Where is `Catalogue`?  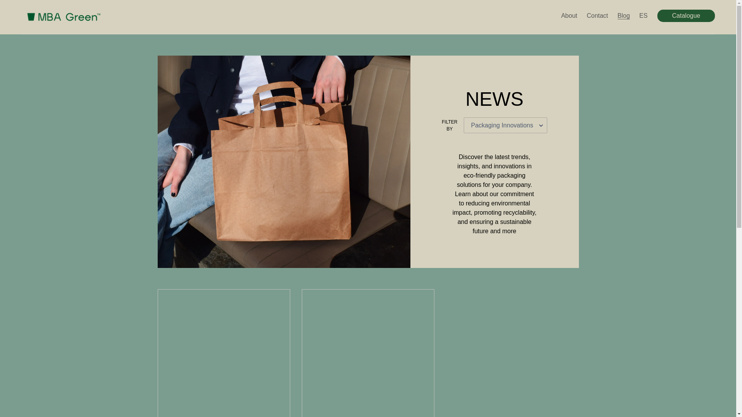 Catalogue is located at coordinates (686, 15).